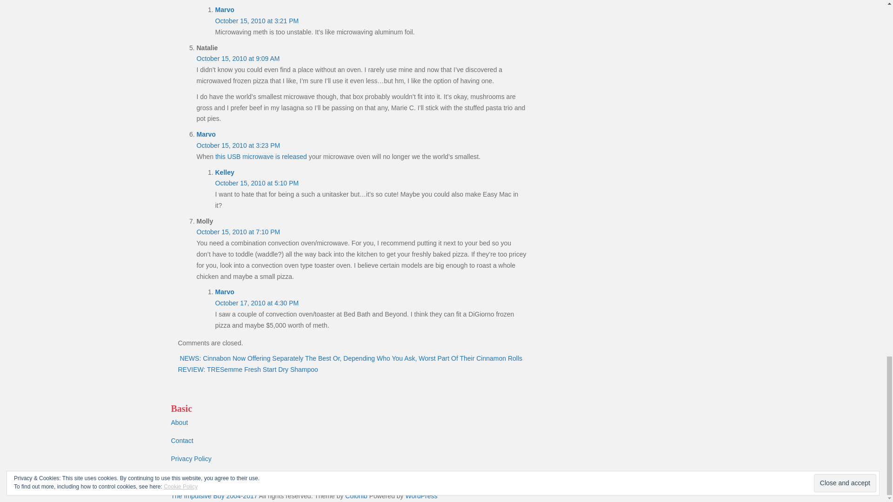  I want to click on Kelley, so click(224, 172).